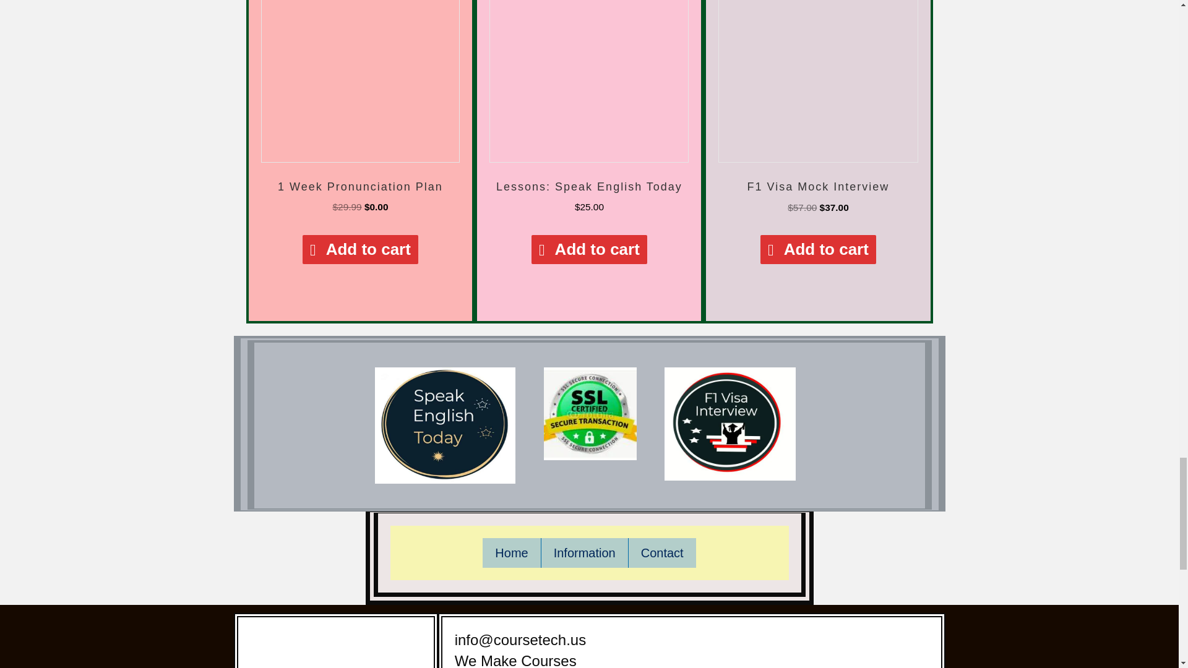  I want to click on Information, so click(585, 553).